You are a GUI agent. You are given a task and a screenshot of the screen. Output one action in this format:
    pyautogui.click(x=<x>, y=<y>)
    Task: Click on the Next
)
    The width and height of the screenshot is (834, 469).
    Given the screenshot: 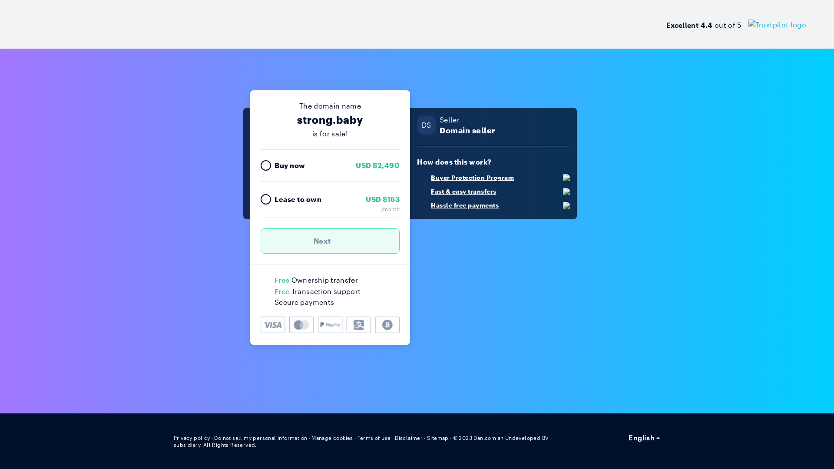 What is the action you would take?
    pyautogui.click(x=330, y=241)
    